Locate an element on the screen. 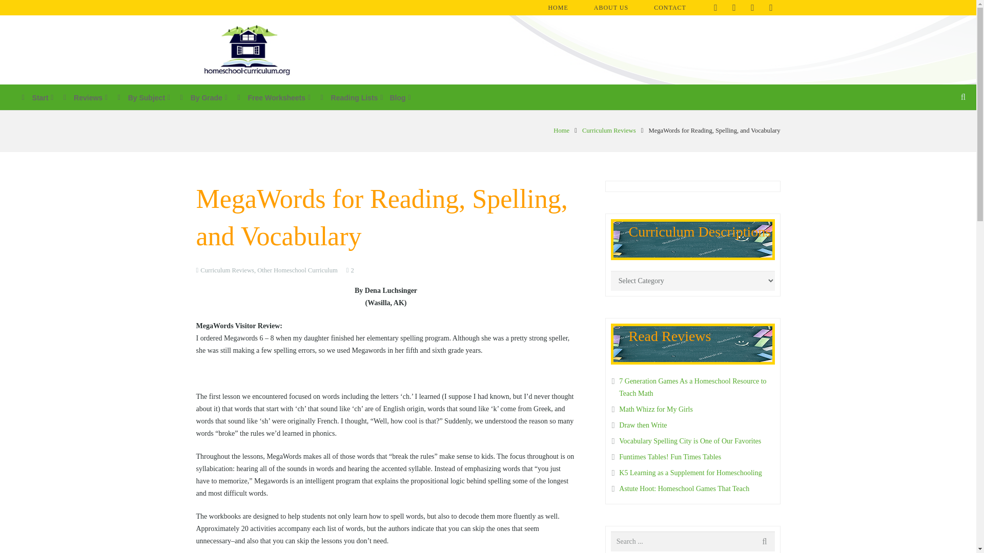 This screenshot has height=553, width=984. CONTACT is located at coordinates (675, 7).